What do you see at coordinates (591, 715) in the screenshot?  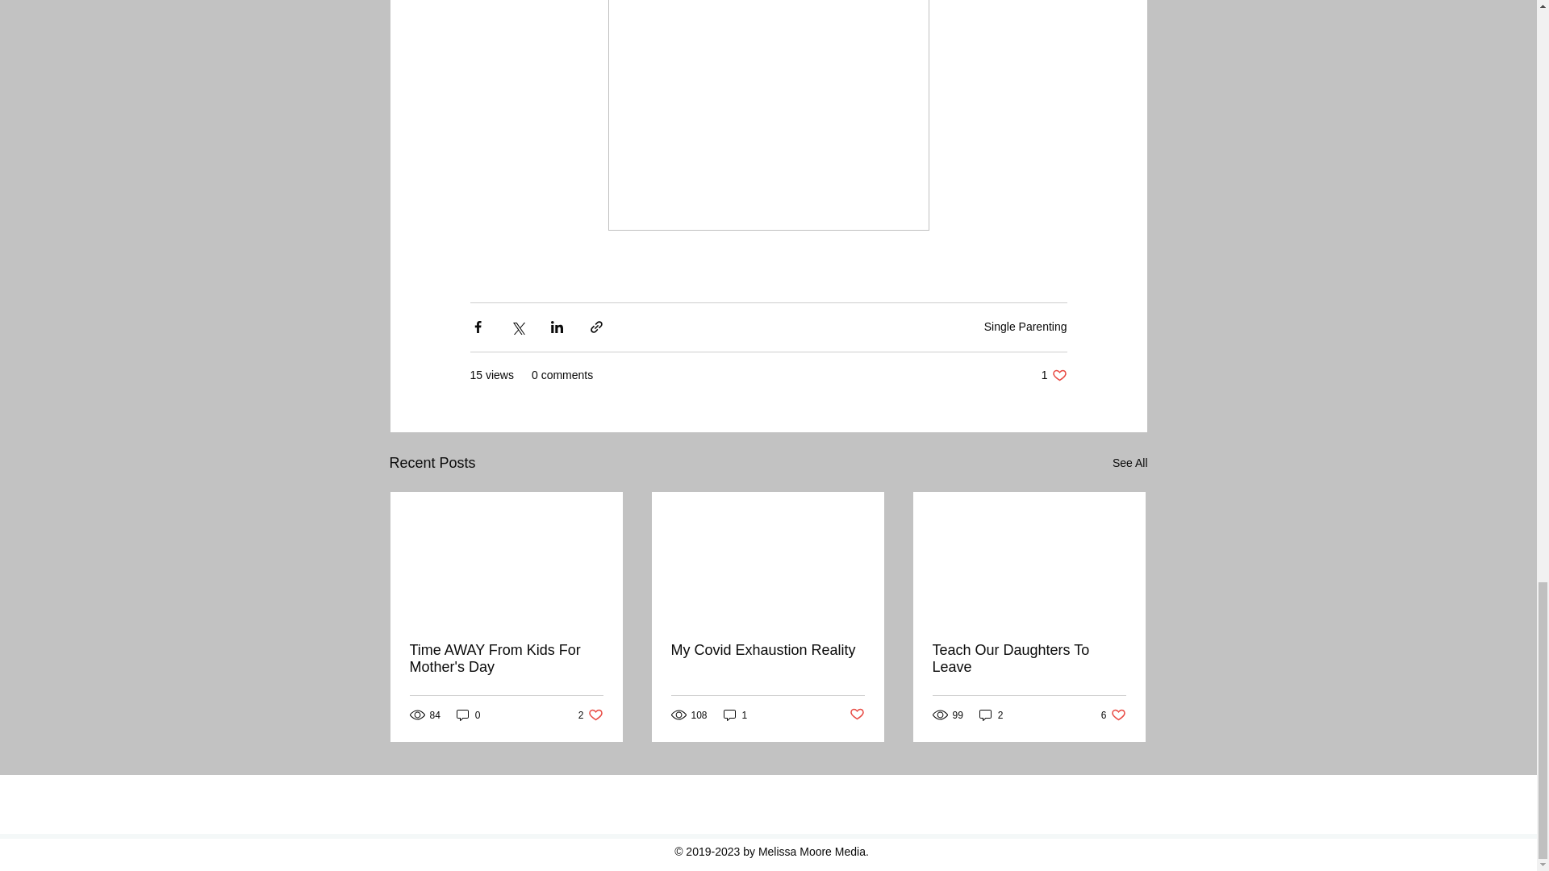 I see `Teach Our Daughters To Leave` at bounding box center [591, 715].